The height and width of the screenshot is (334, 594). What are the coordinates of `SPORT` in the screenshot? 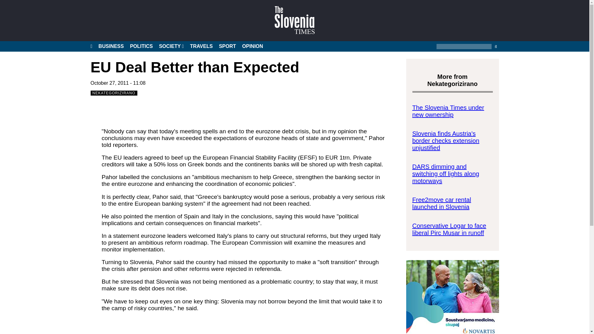 It's located at (227, 46).